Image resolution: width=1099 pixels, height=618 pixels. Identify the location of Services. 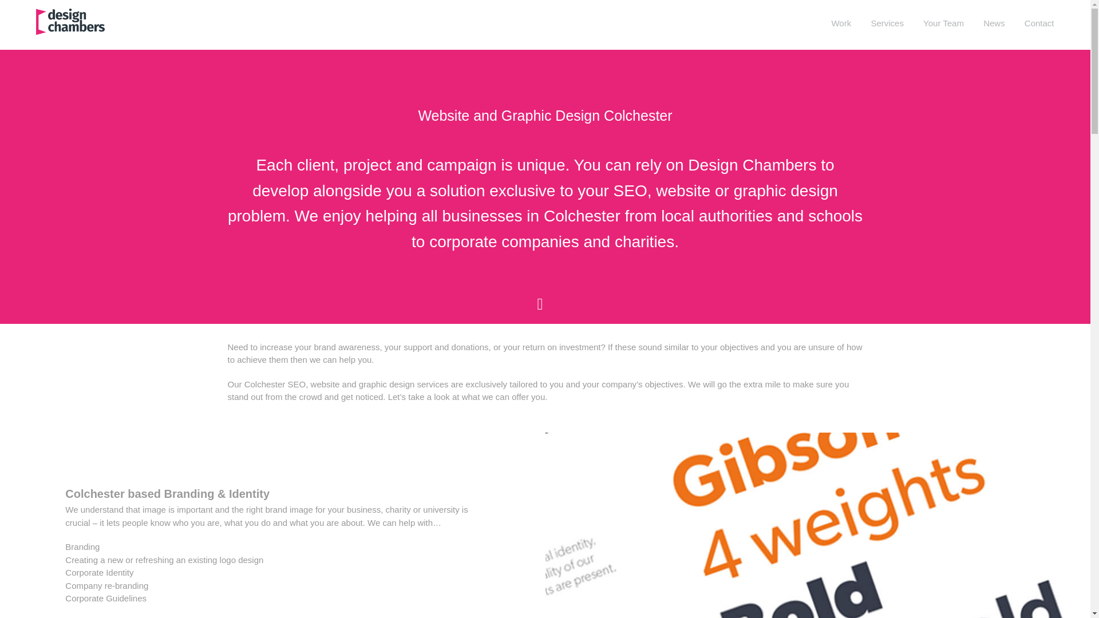
(887, 23).